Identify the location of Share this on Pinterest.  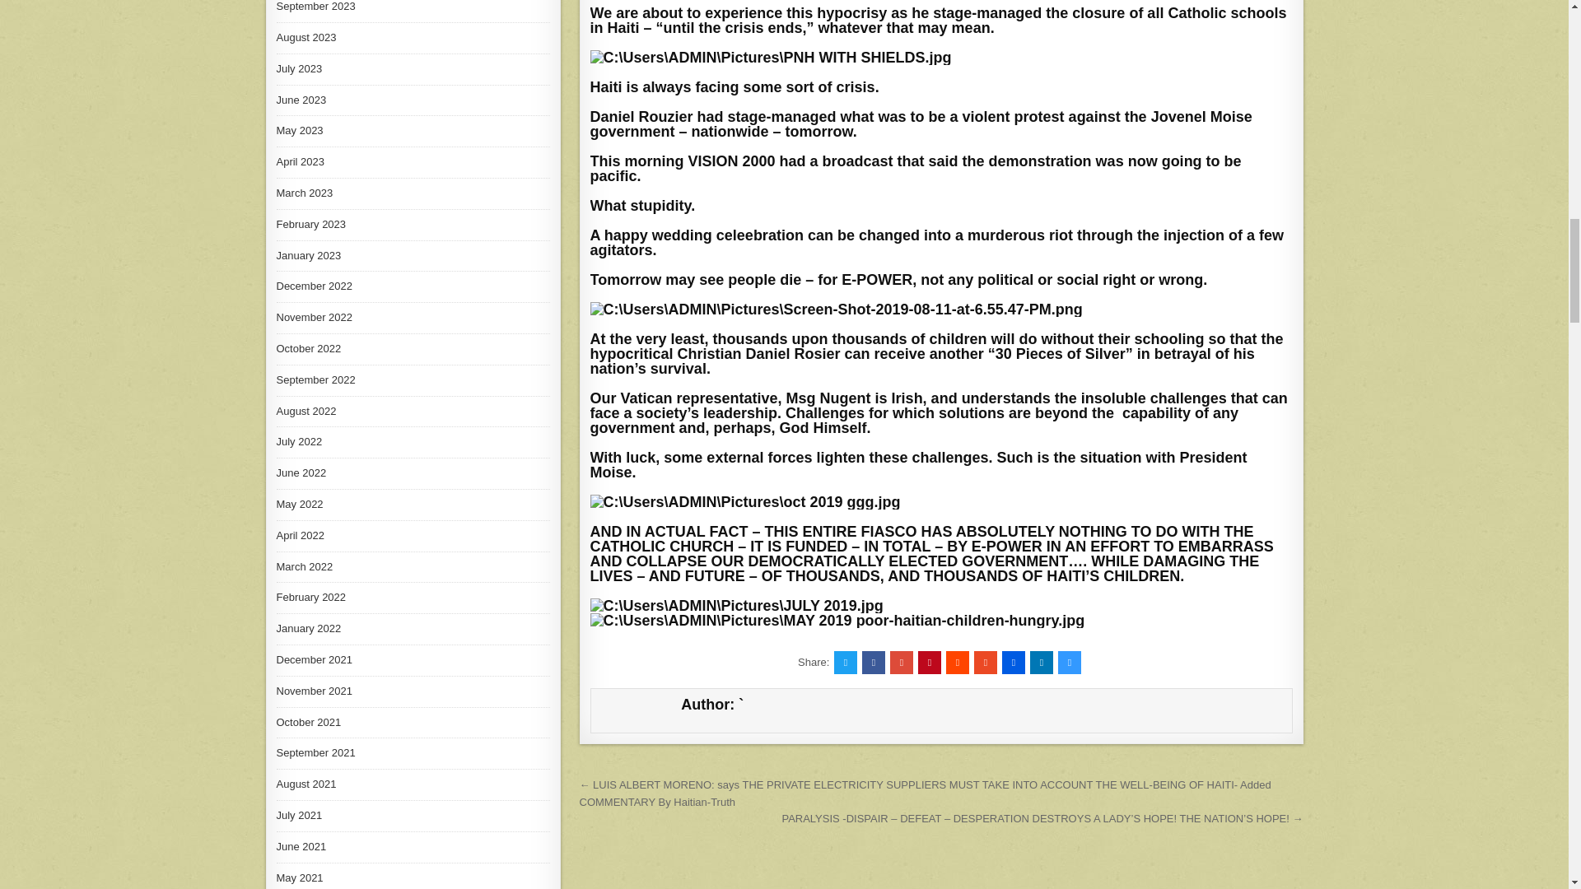
(929, 662).